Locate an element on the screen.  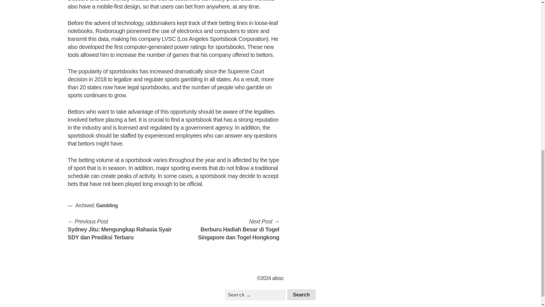
Search is located at coordinates (301, 295).